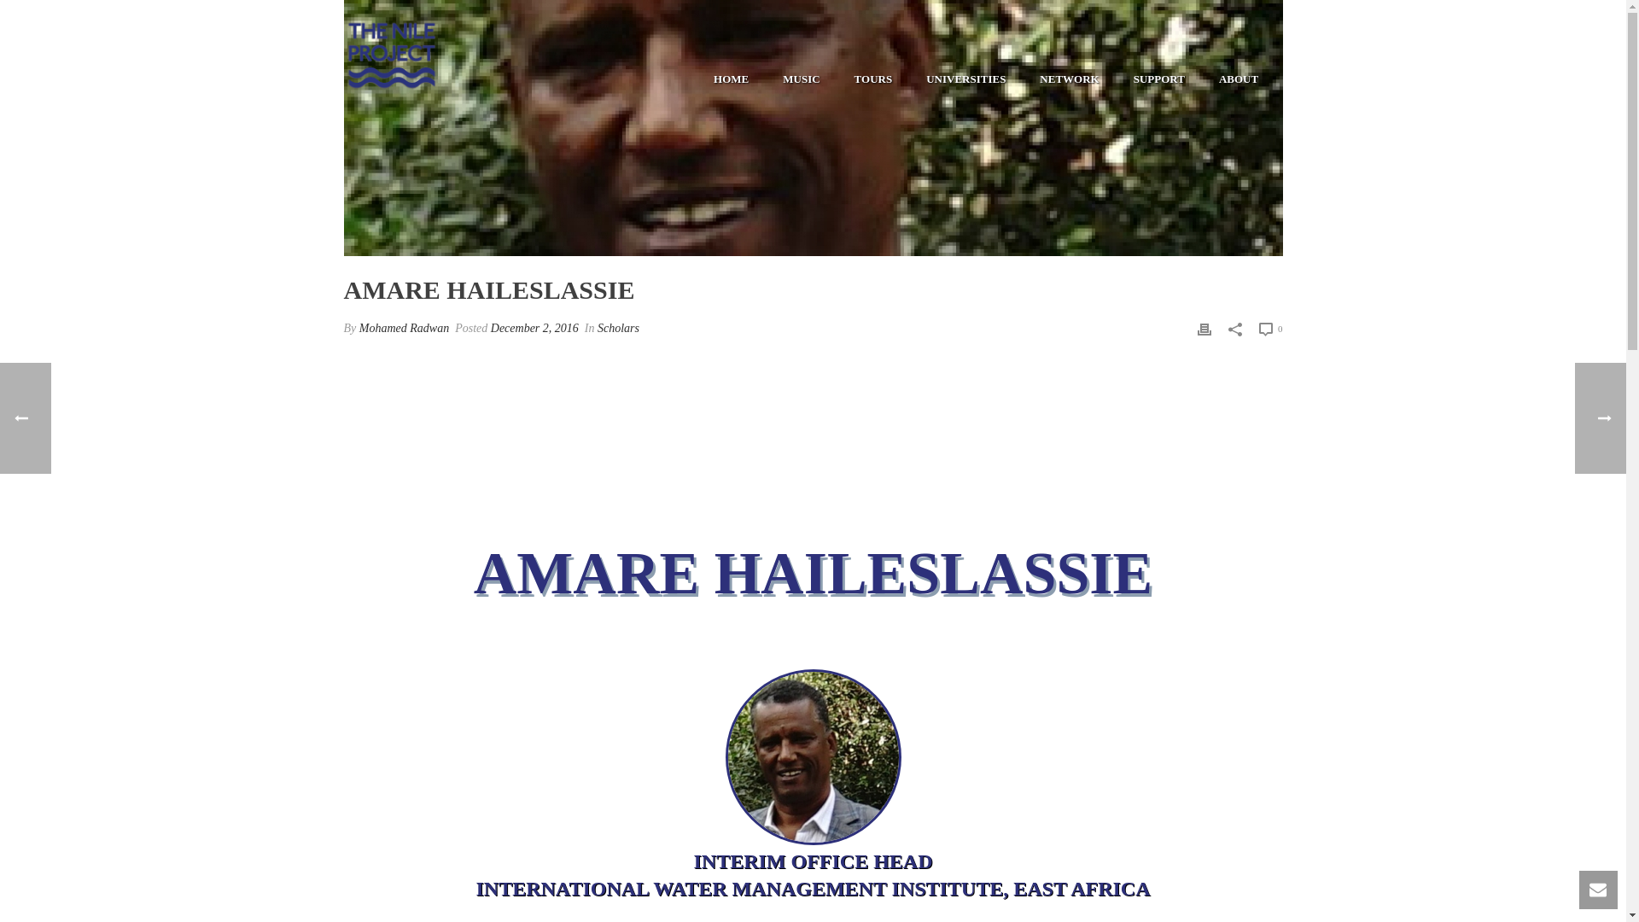  Describe the element at coordinates (873, 79) in the screenshot. I see `TOURS` at that location.